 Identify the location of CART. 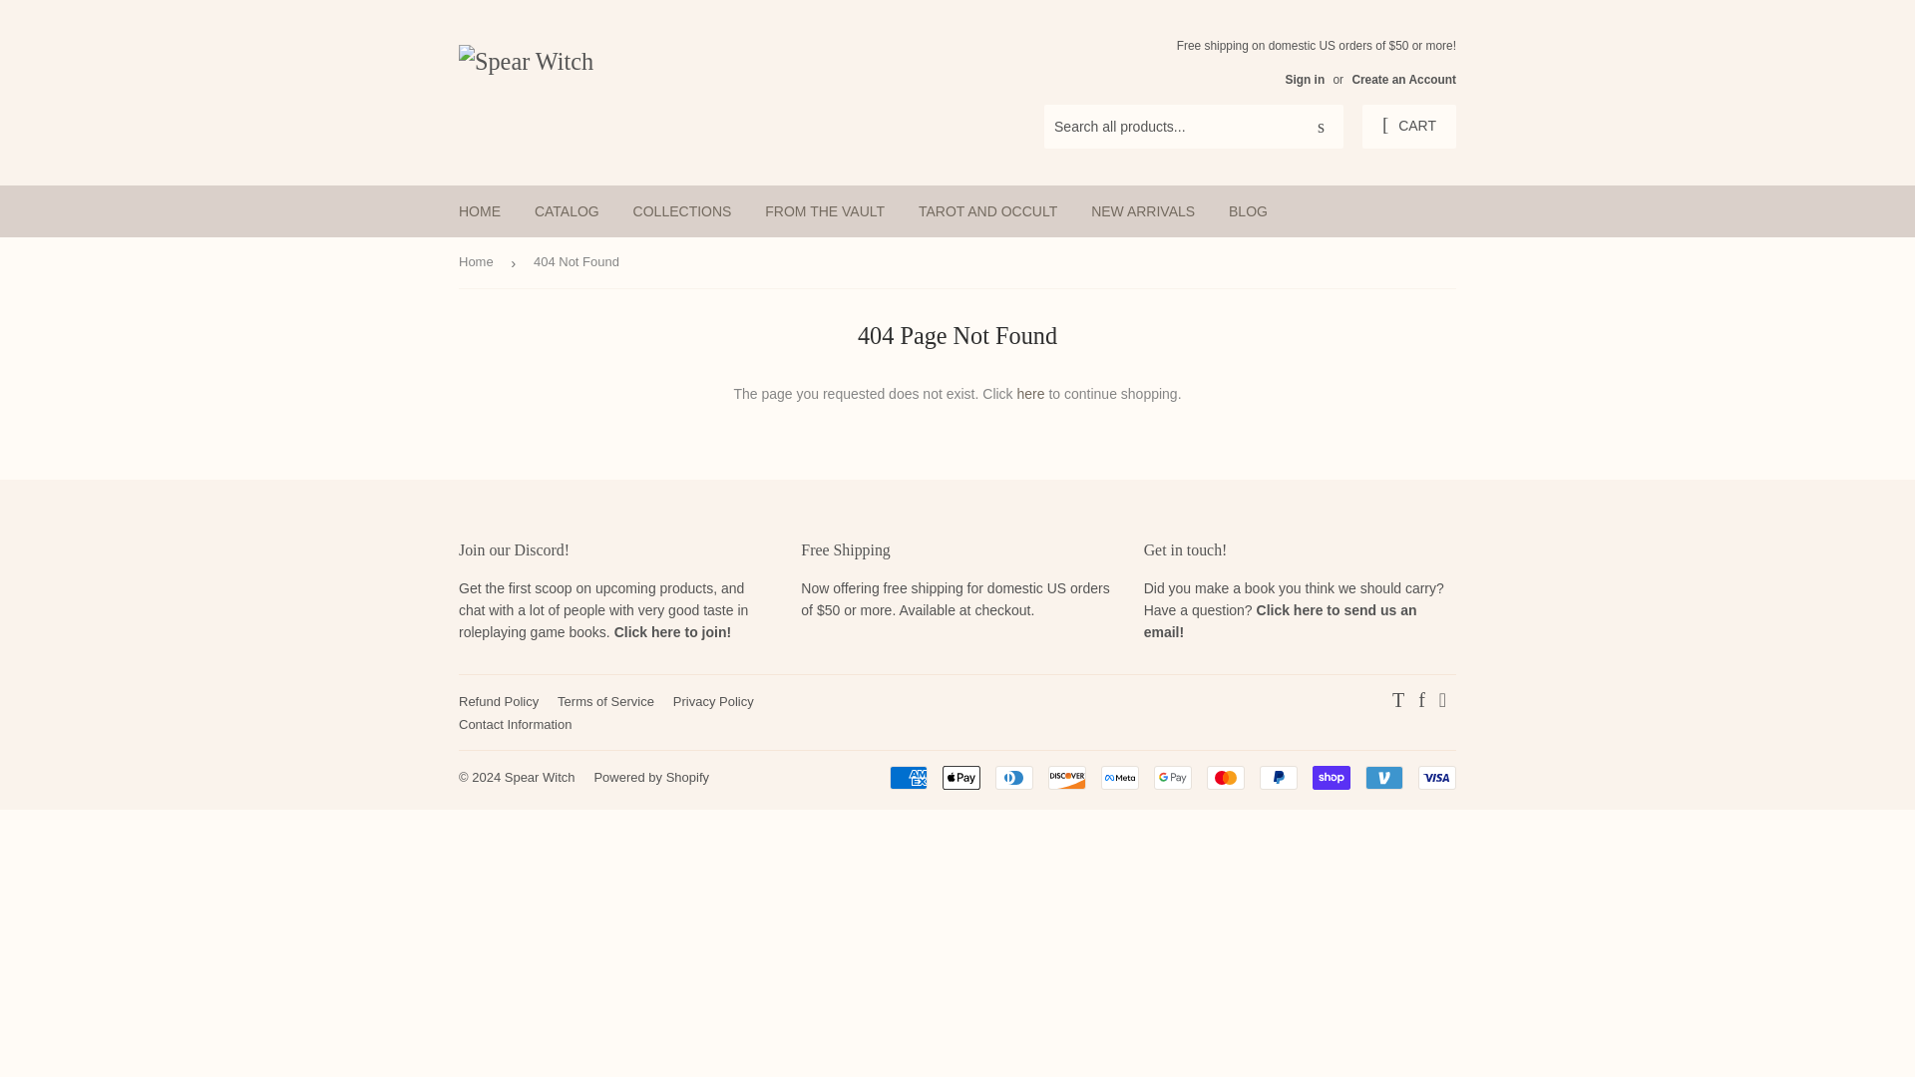
(1408, 126).